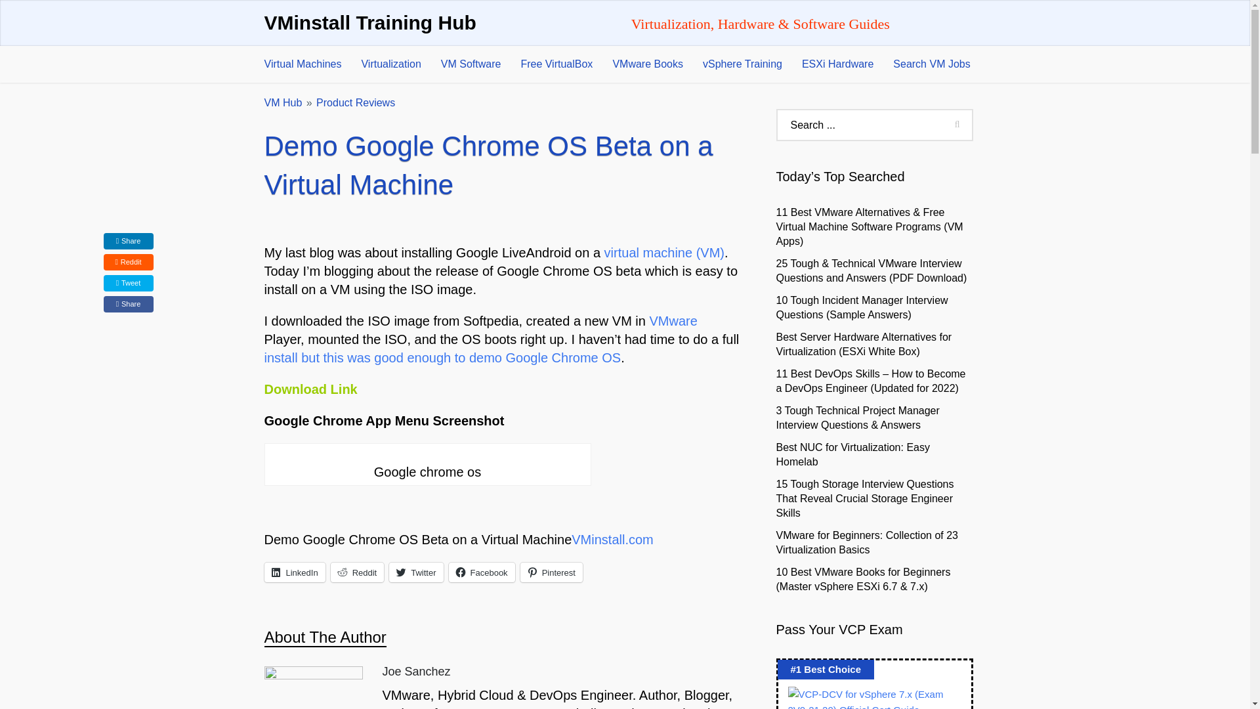 This screenshot has height=709, width=1260. What do you see at coordinates (664, 252) in the screenshot?
I see `Introduction to Virtual Machines` at bounding box center [664, 252].